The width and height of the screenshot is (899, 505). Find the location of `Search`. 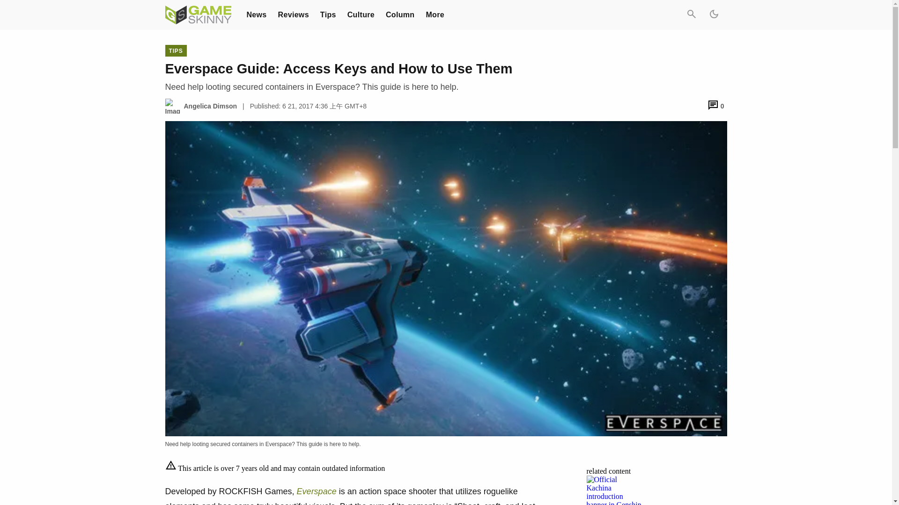

Search is located at coordinates (691, 15).